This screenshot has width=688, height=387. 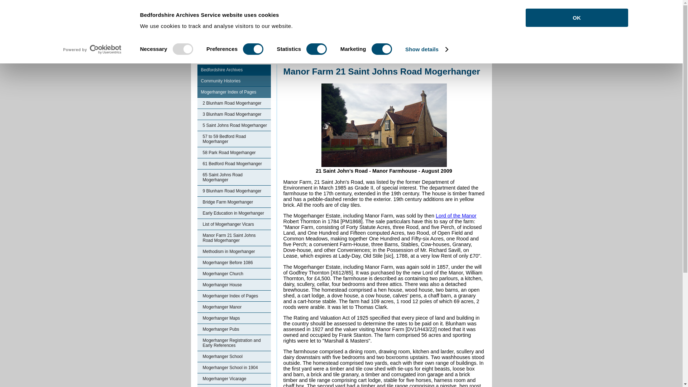 I want to click on Cookies, so click(x=225, y=11).